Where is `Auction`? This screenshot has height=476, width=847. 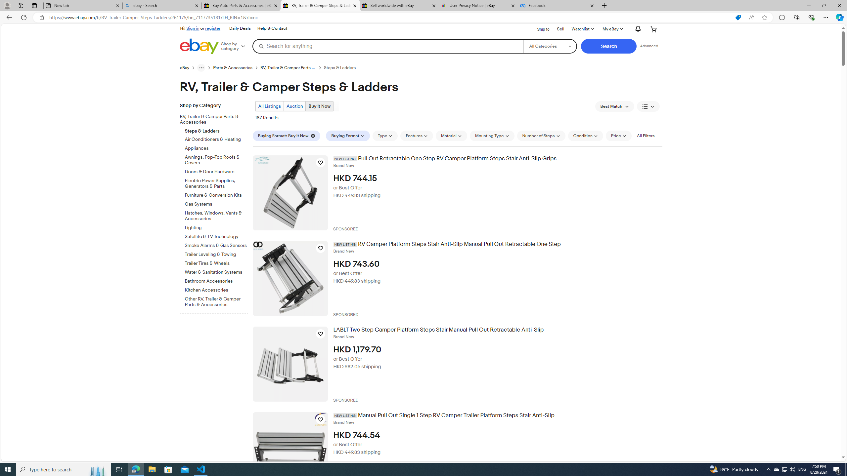
Auction is located at coordinates (294, 106).